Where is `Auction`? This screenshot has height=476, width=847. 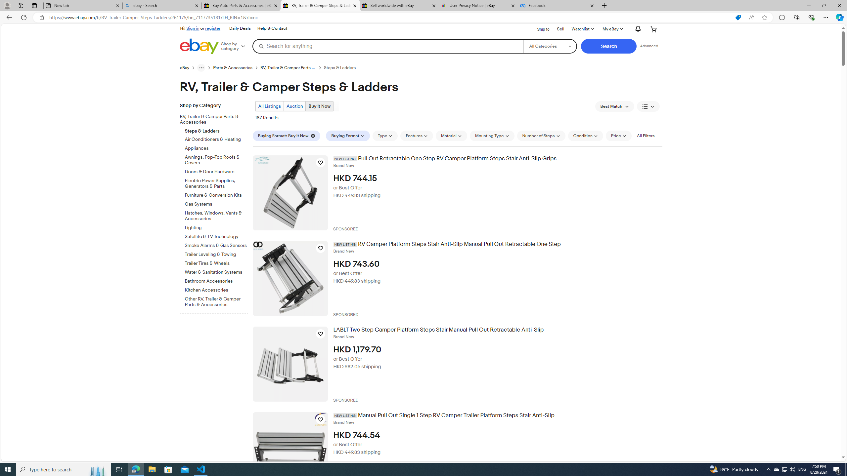
Auction is located at coordinates (294, 106).